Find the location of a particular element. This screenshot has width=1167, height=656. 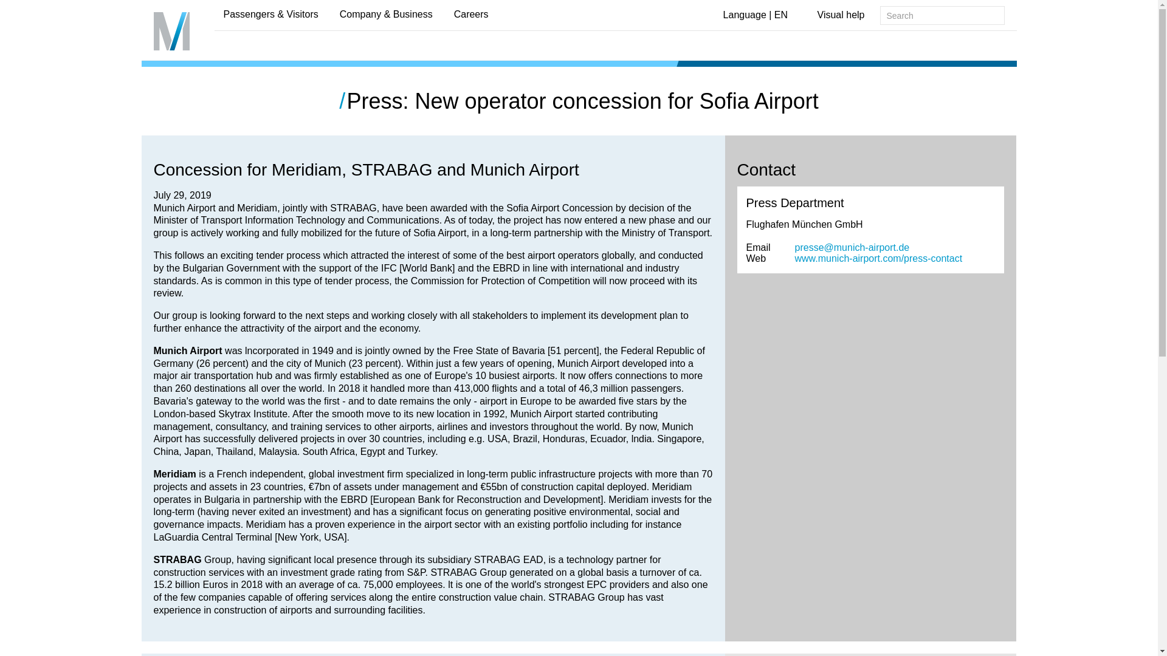

Careers is located at coordinates (467, 15).